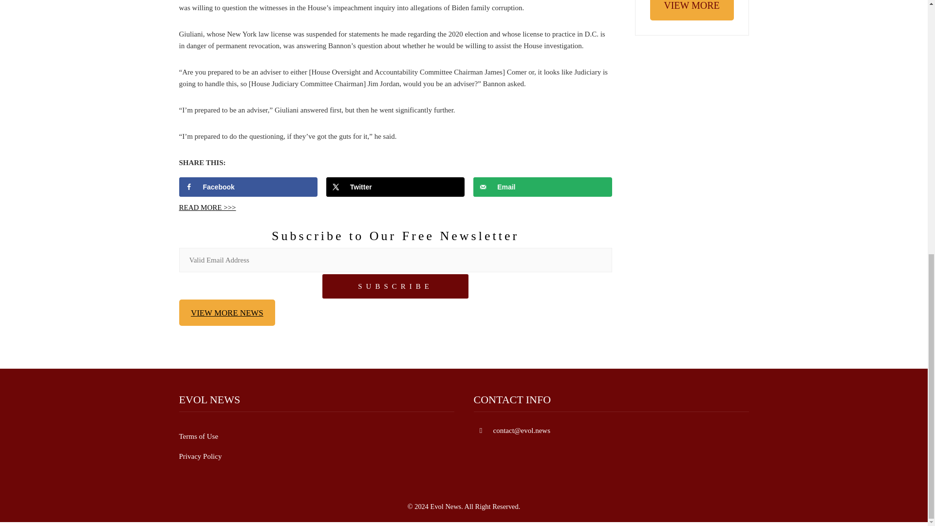 Image resolution: width=935 pixels, height=526 pixels. I want to click on Share on Facebook, so click(248, 187).